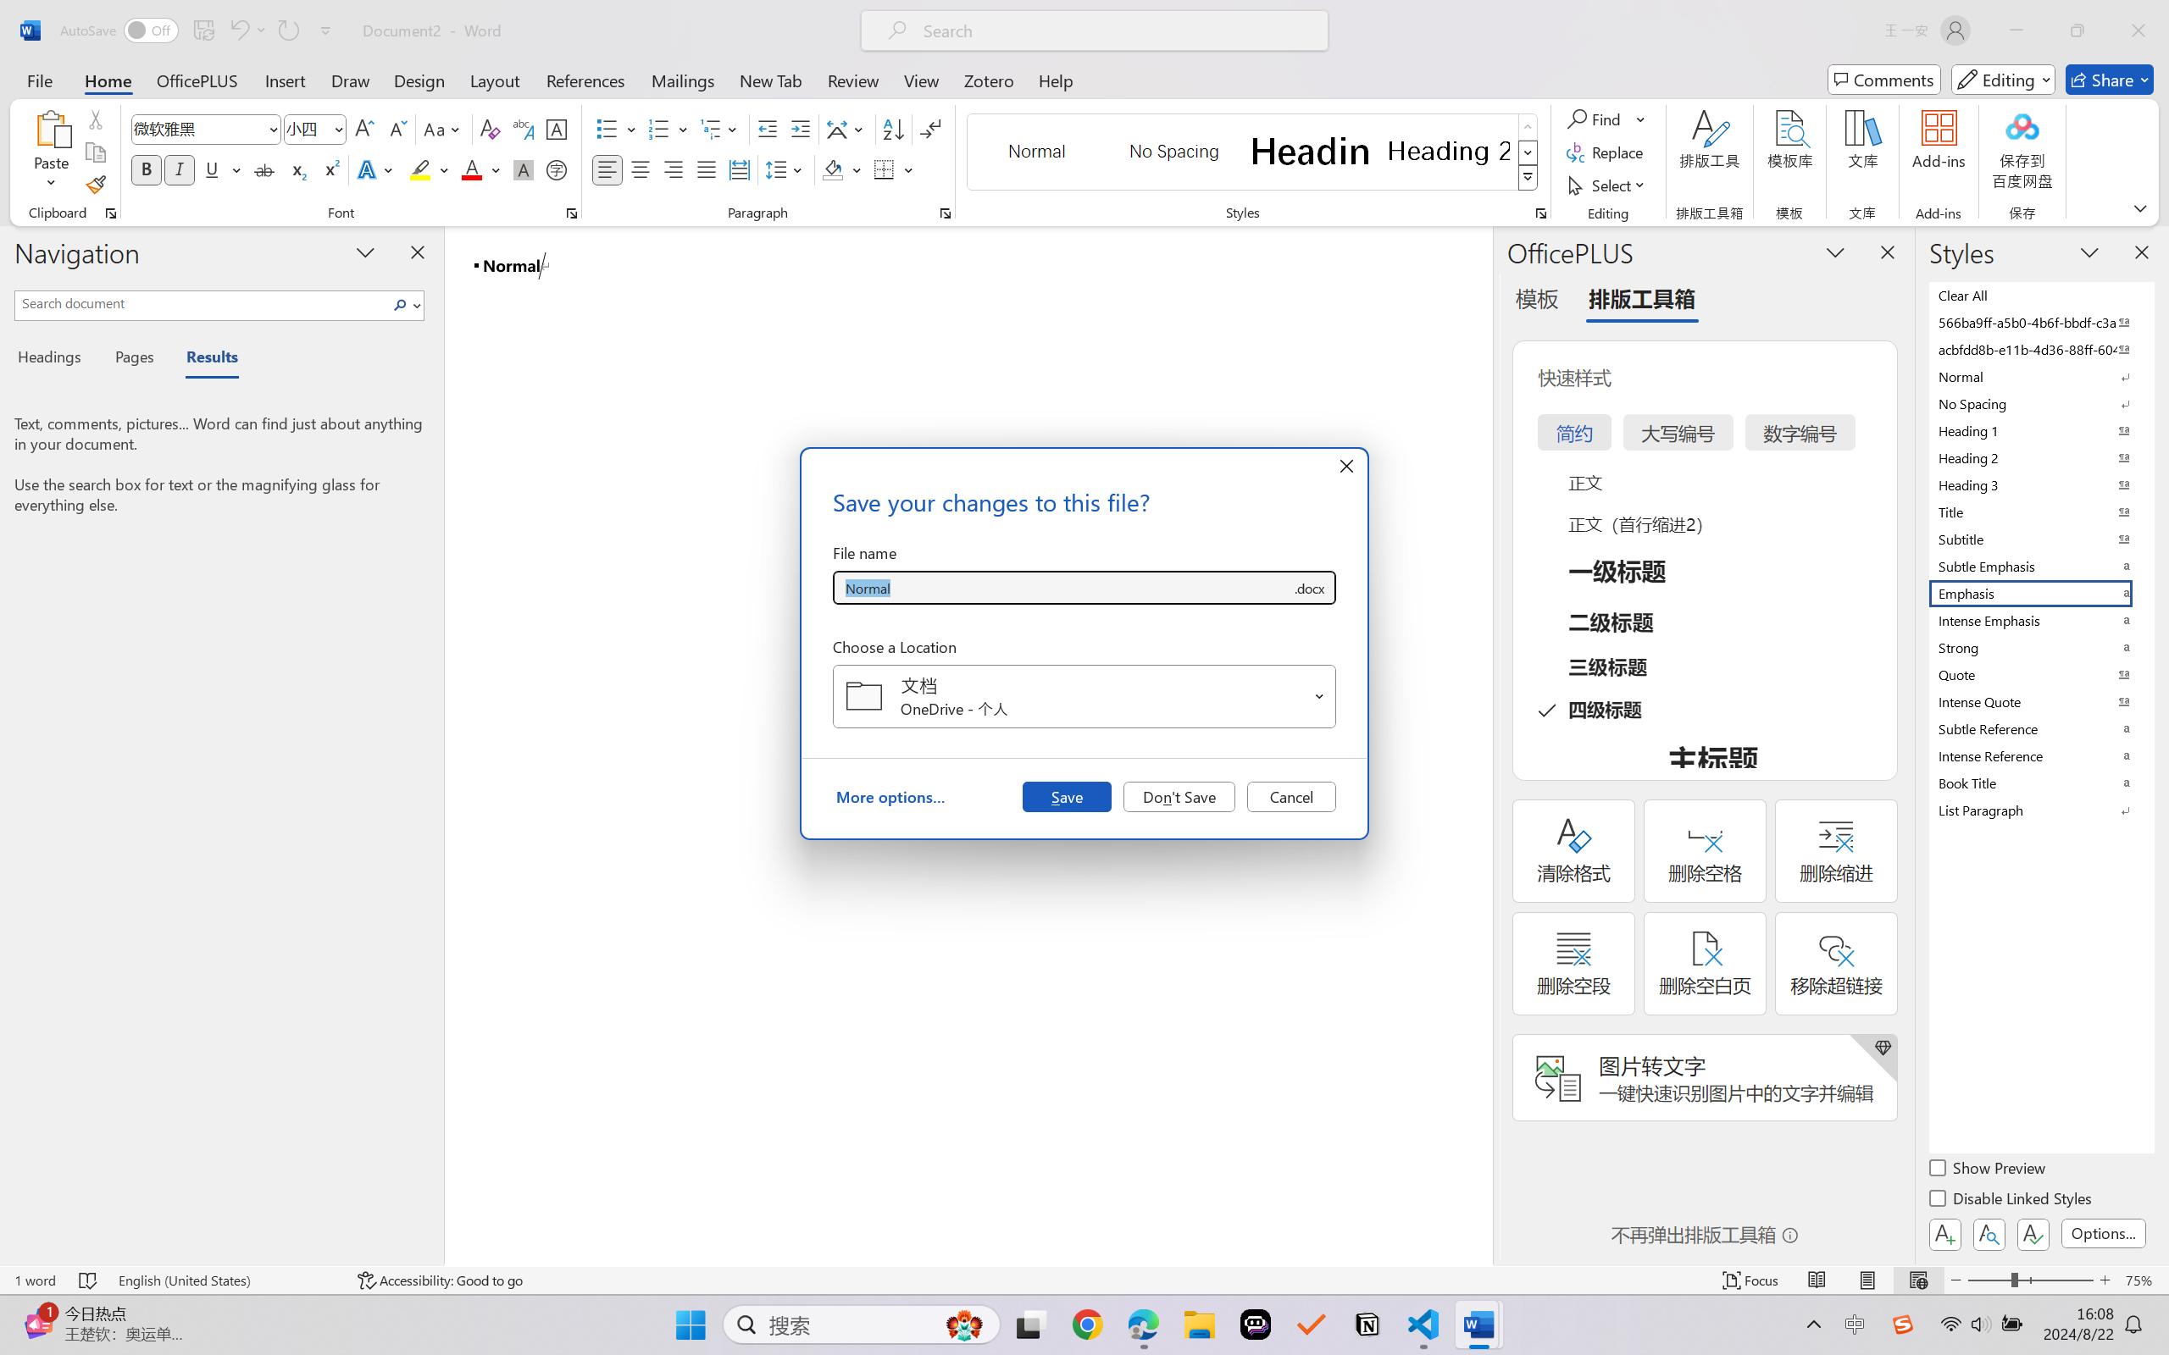 The width and height of the screenshot is (2169, 1355). What do you see at coordinates (1868, 1280) in the screenshot?
I see `Print Layout` at bounding box center [1868, 1280].